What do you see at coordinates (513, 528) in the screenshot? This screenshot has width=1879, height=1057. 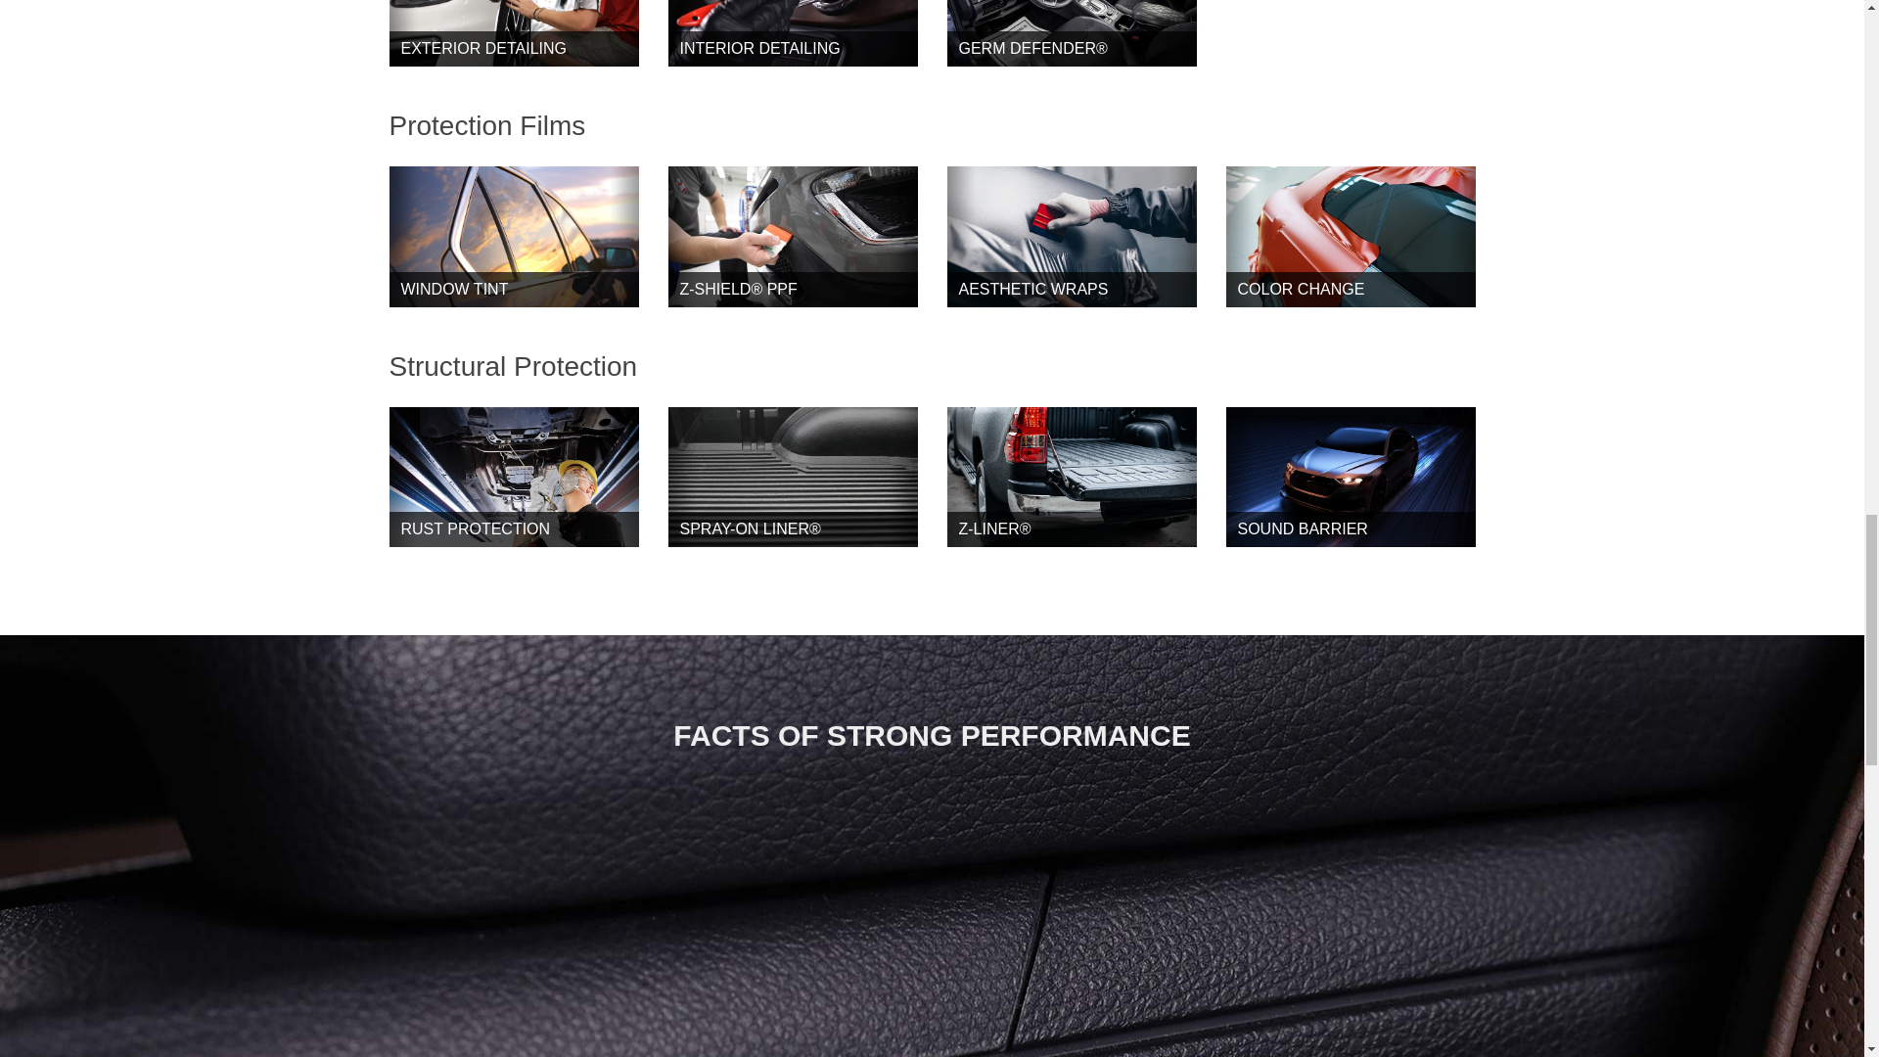 I see `RUST PROTECTION` at bounding box center [513, 528].